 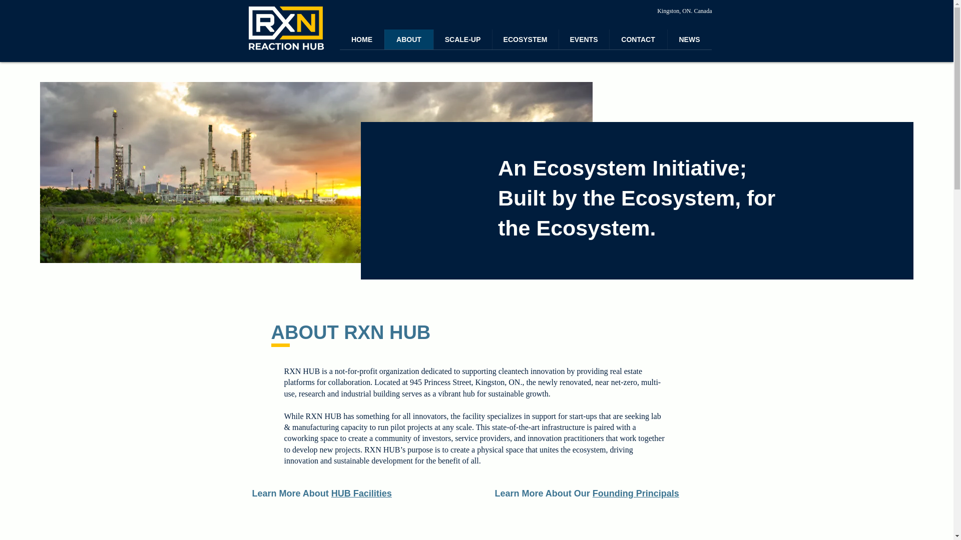 What do you see at coordinates (525, 39) in the screenshot?
I see `ECOSYSTEM` at bounding box center [525, 39].